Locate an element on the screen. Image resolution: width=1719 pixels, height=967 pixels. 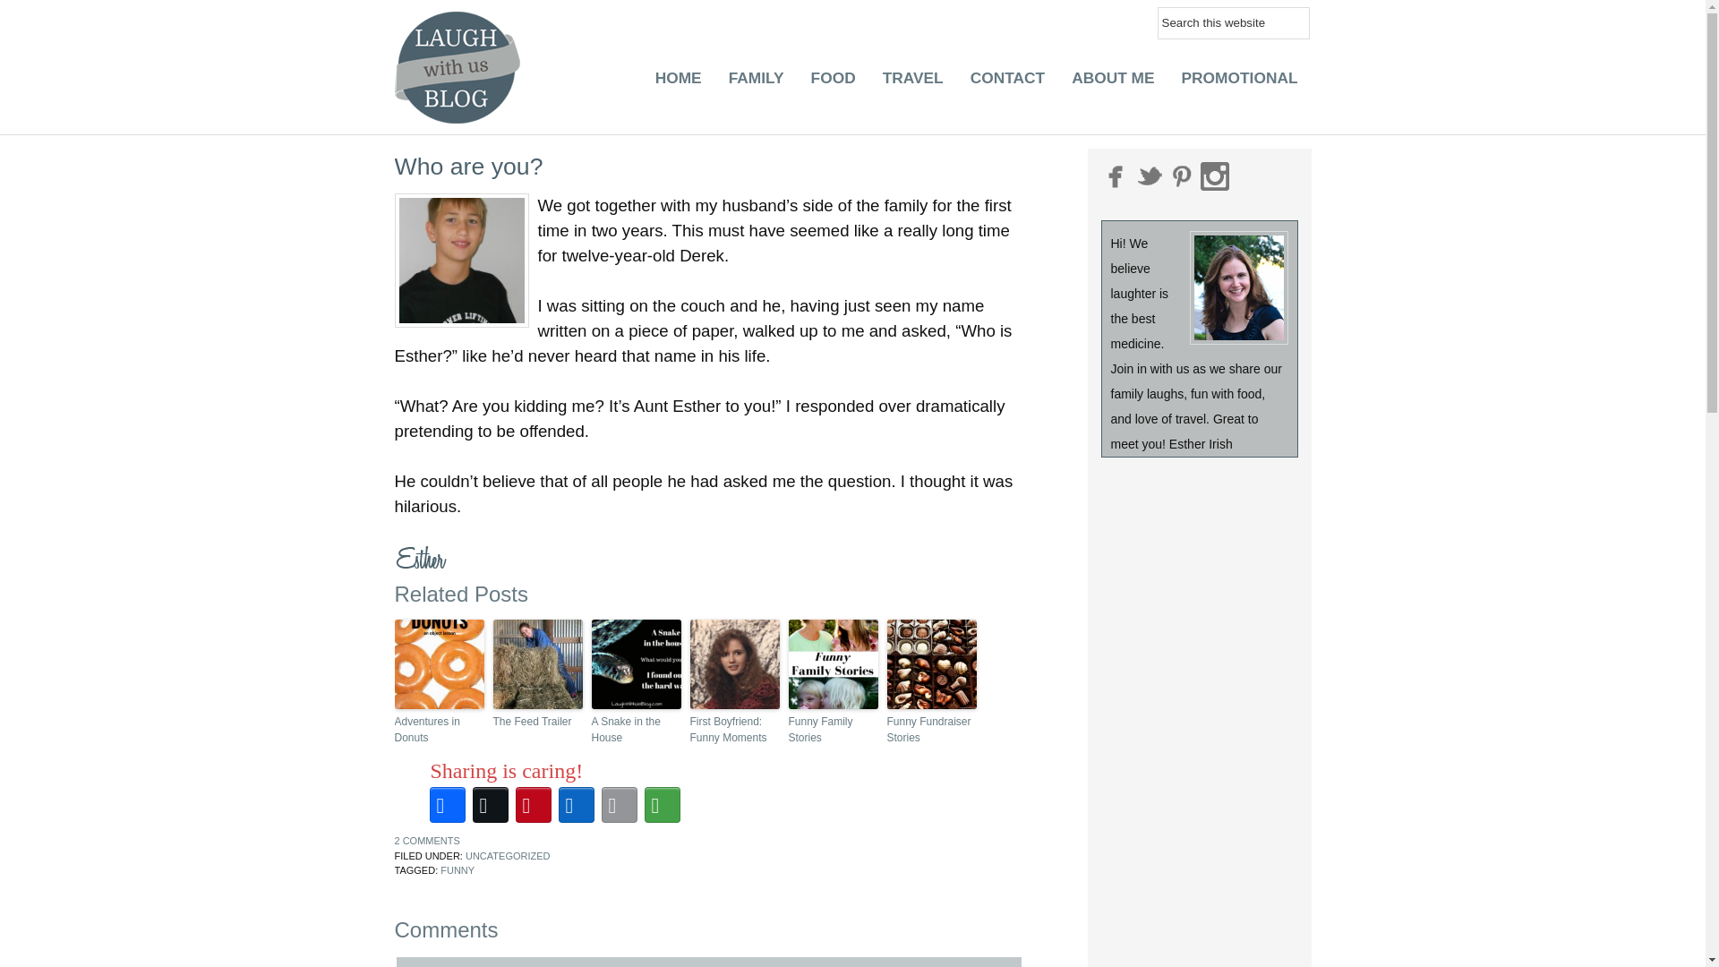
HOME is located at coordinates (678, 82).